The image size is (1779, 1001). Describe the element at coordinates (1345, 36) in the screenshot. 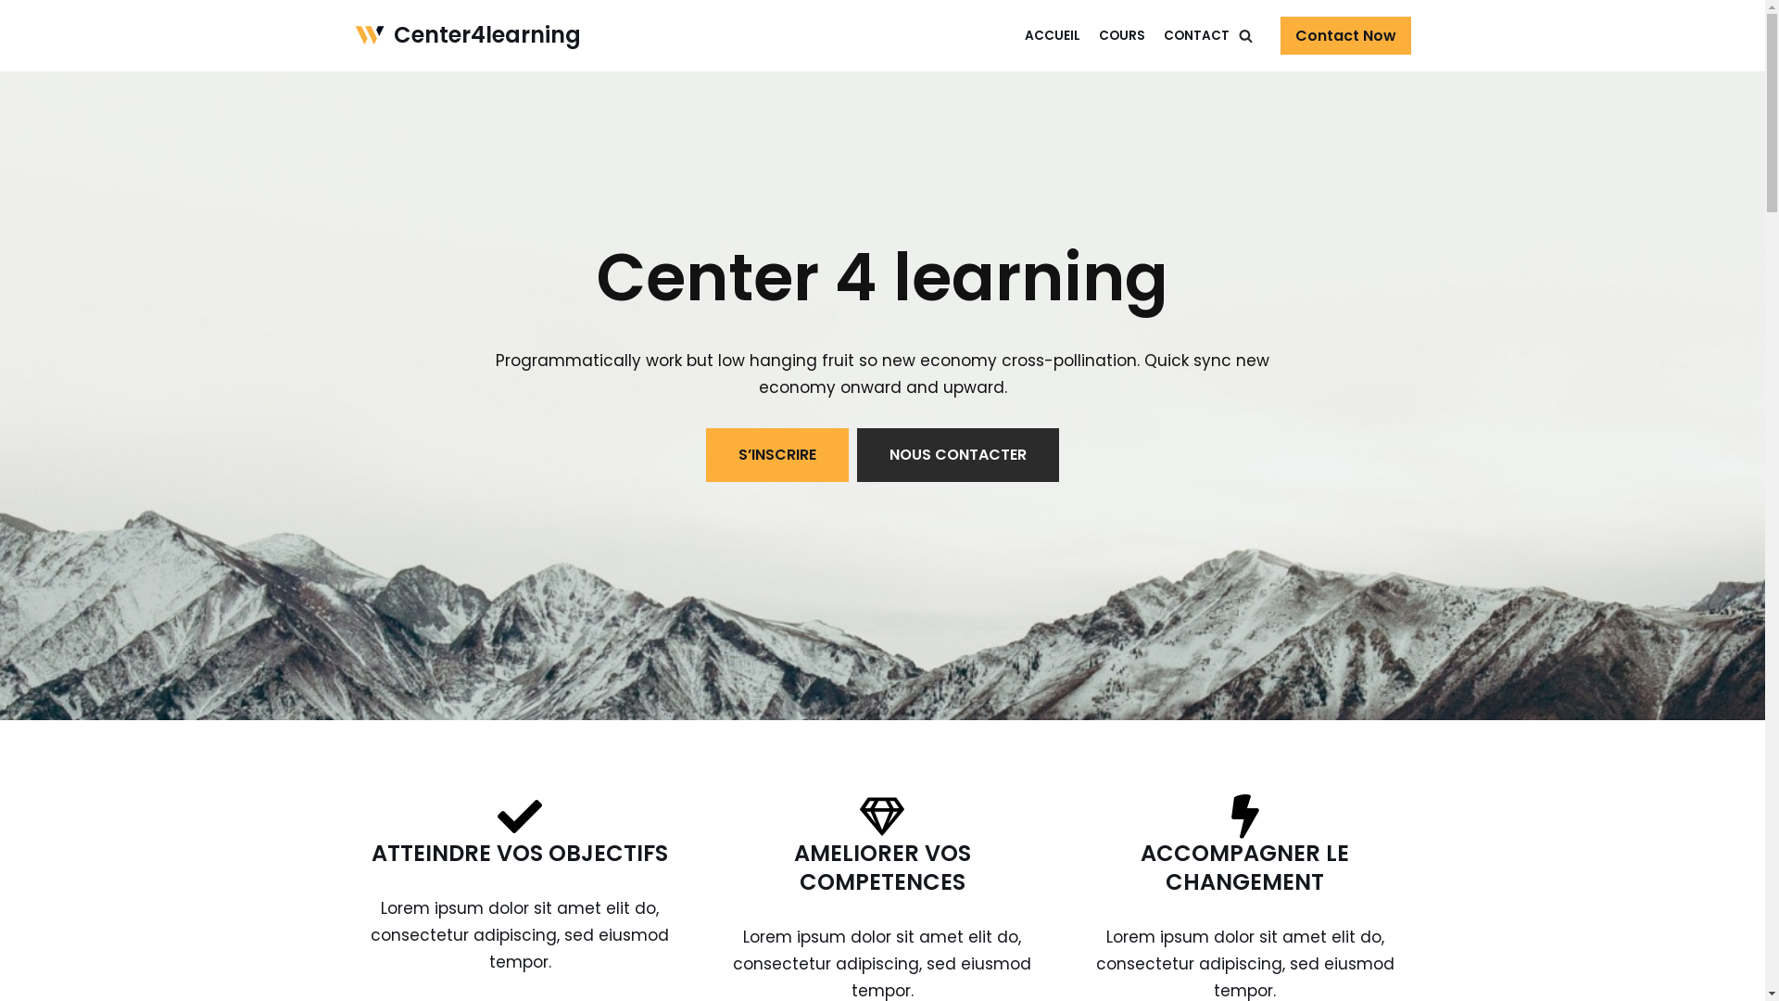

I see `Contact Now` at that location.